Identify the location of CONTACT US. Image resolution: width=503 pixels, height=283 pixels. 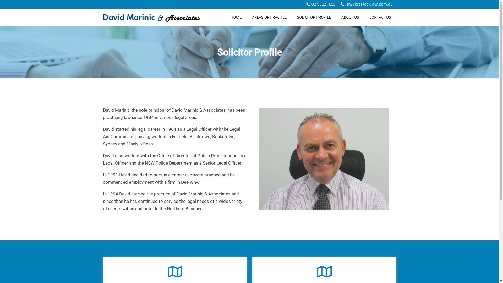
(380, 17).